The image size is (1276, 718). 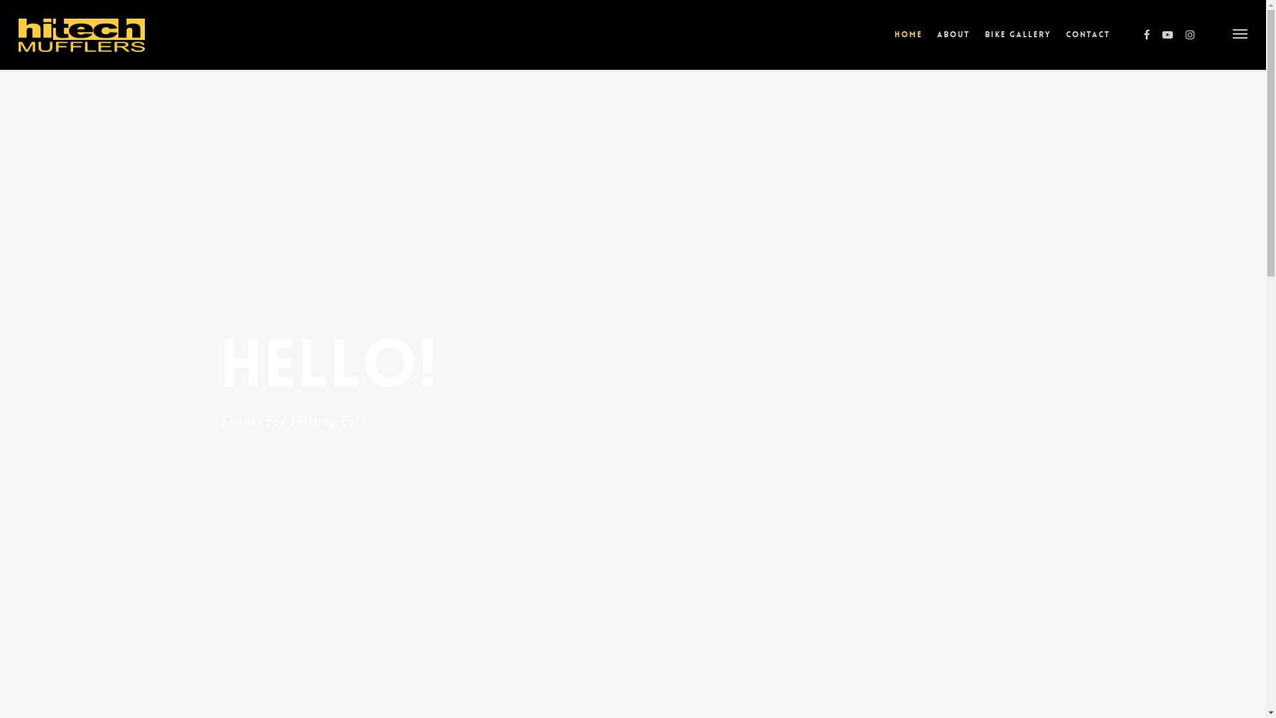 I want to click on Home, so click(x=908, y=44).